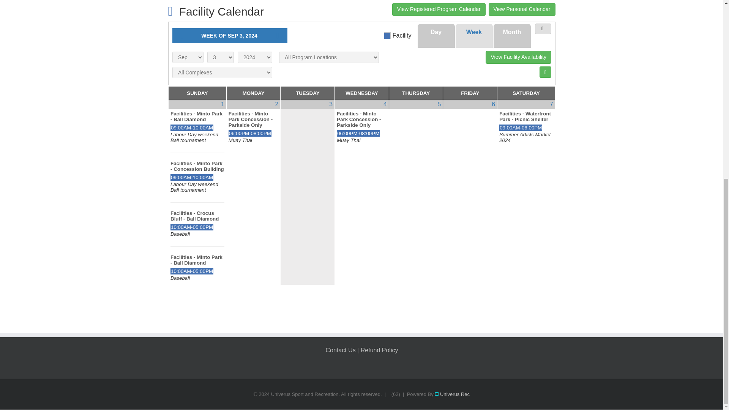  What do you see at coordinates (439, 9) in the screenshot?
I see `View Registered Program Calendar` at bounding box center [439, 9].